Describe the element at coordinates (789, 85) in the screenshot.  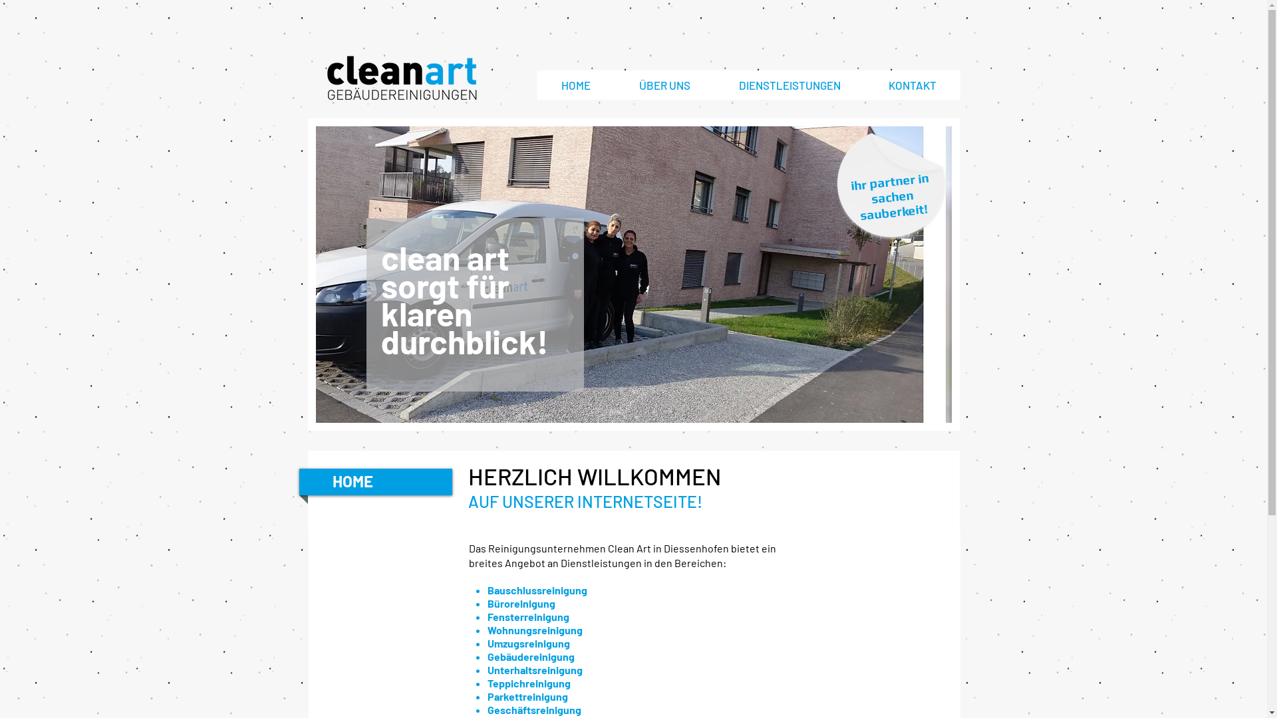
I see `DIENSTLEISTUNGEN` at that location.